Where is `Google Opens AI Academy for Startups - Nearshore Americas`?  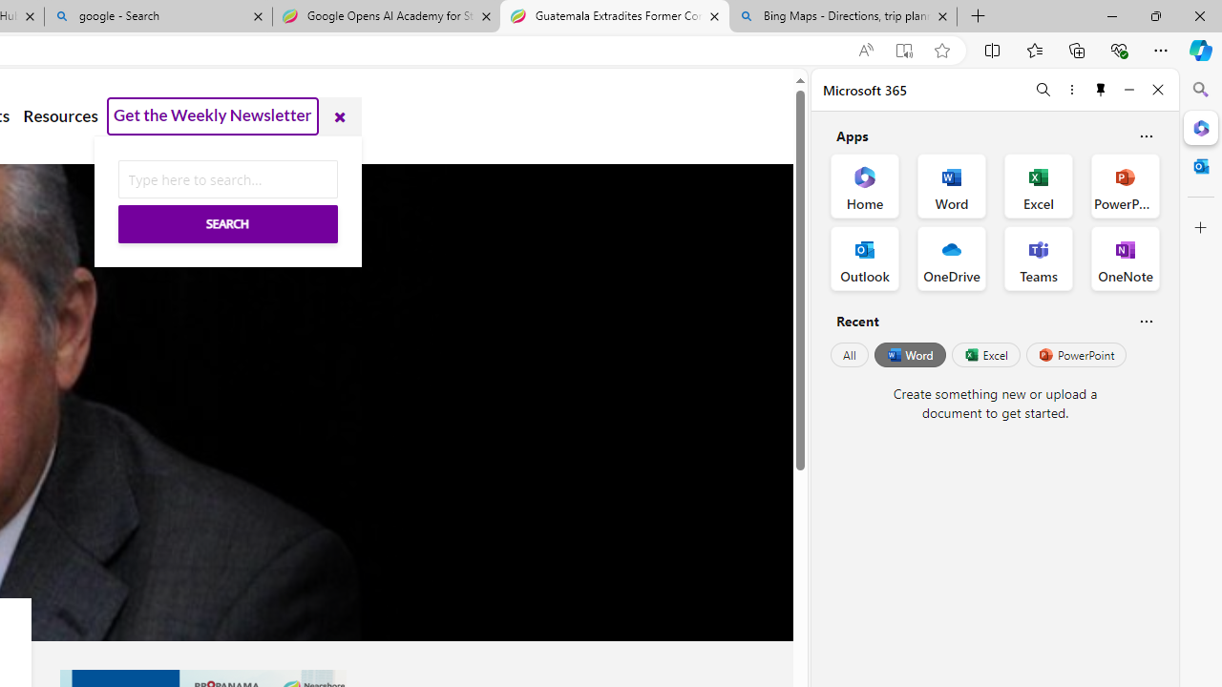
Google Opens AI Academy for Startups - Nearshore Americas is located at coordinates (386, 17).